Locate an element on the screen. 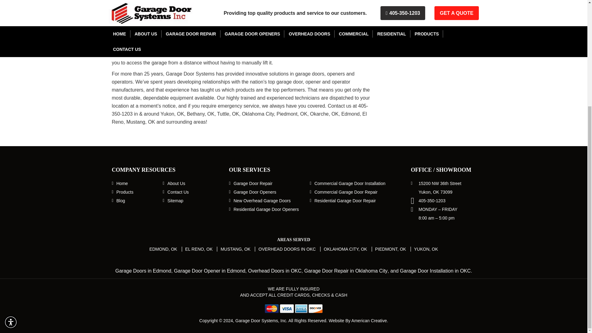 Image resolution: width=592 pixels, height=333 pixels. MUSTANG, OK is located at coordinates (235, 249).